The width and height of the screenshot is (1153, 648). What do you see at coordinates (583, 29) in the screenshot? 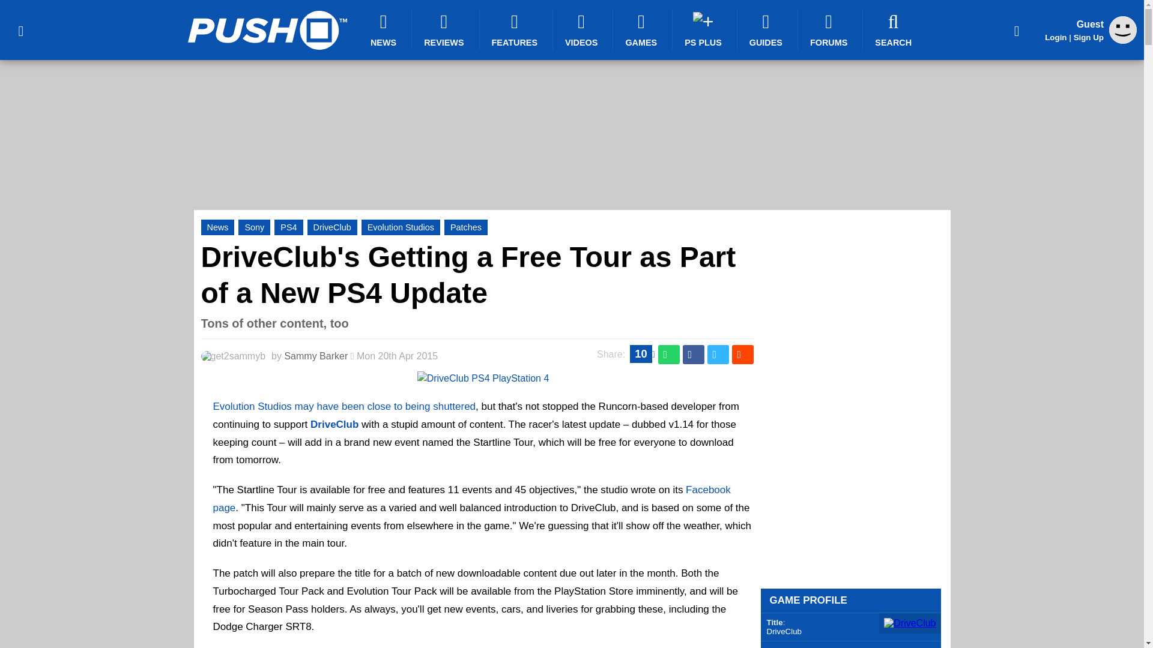
I see `VIDEOS` at bounding box center [583, 29].